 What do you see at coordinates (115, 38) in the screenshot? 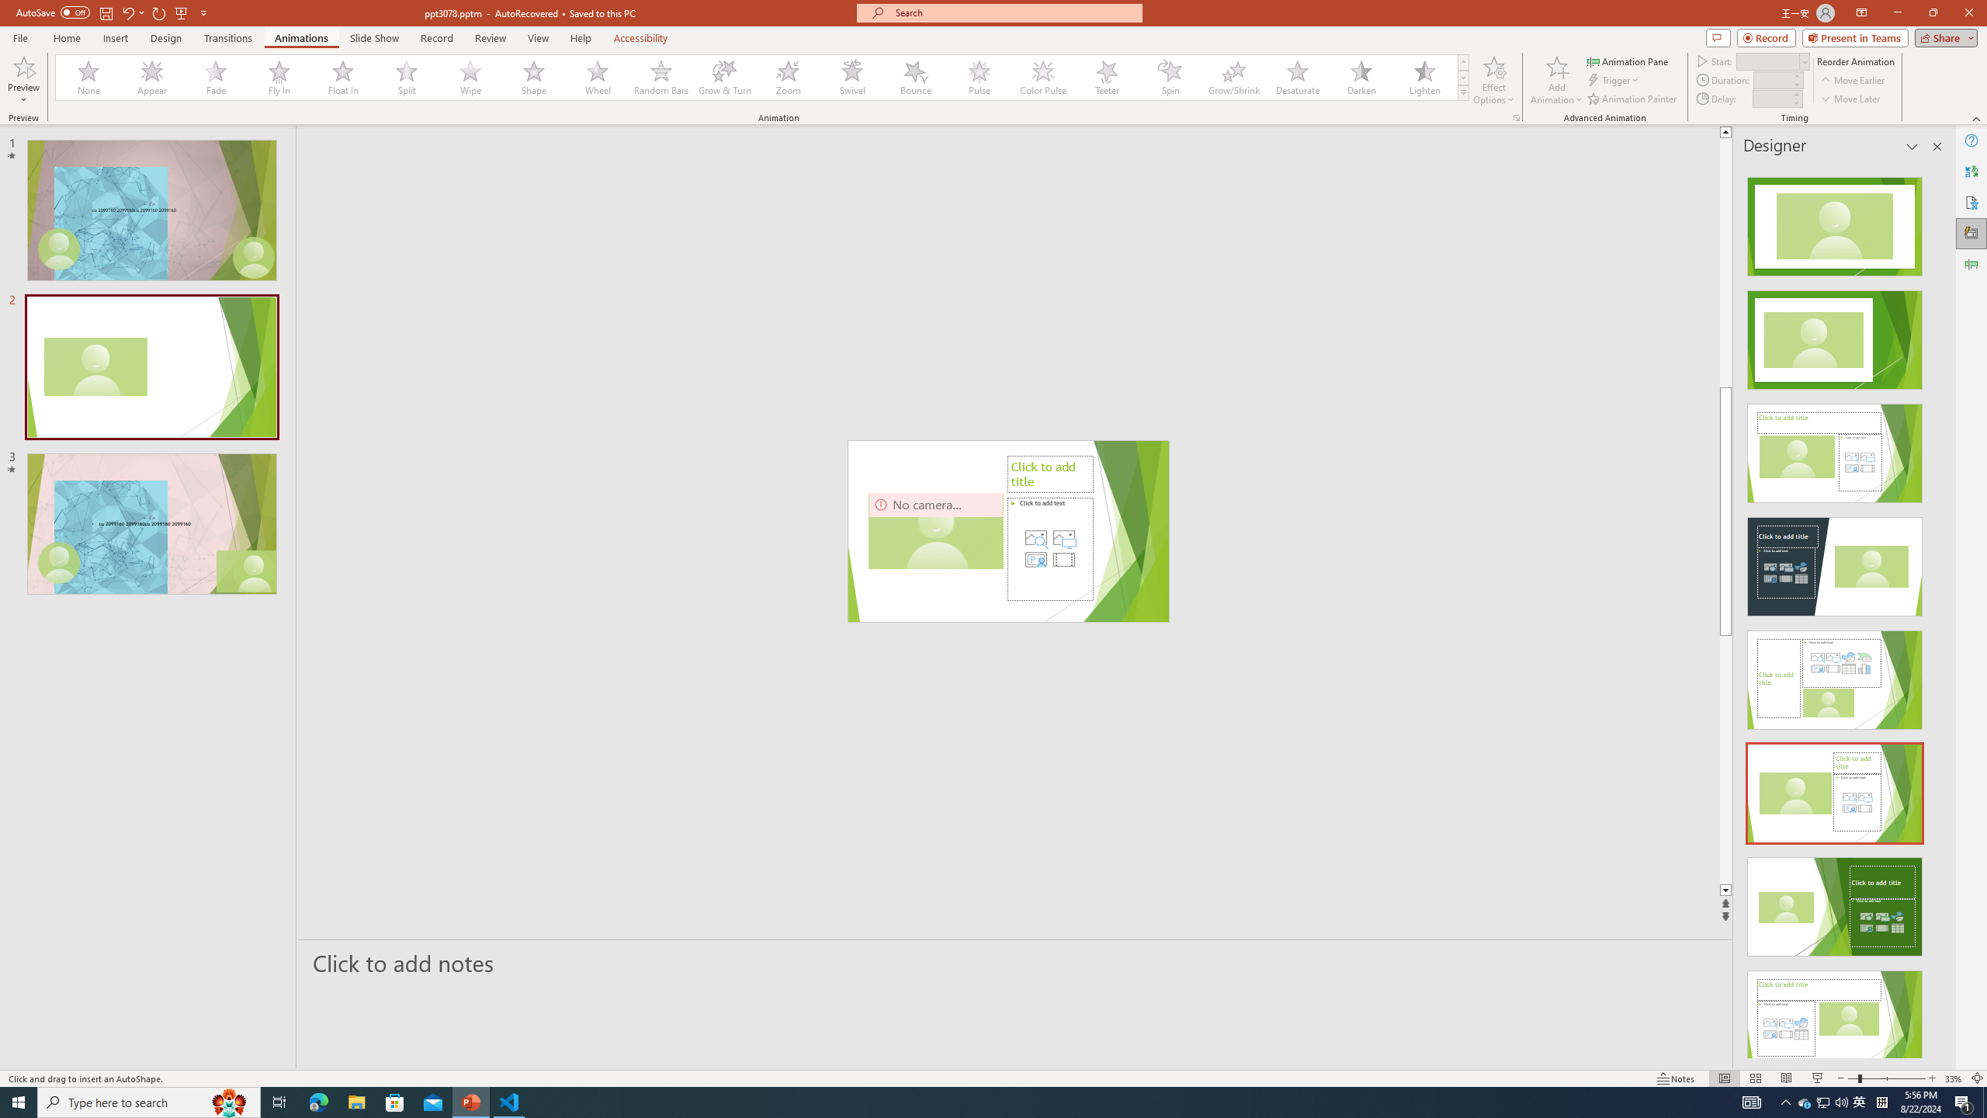
I see `Insert` at bounding box center [115, 38].